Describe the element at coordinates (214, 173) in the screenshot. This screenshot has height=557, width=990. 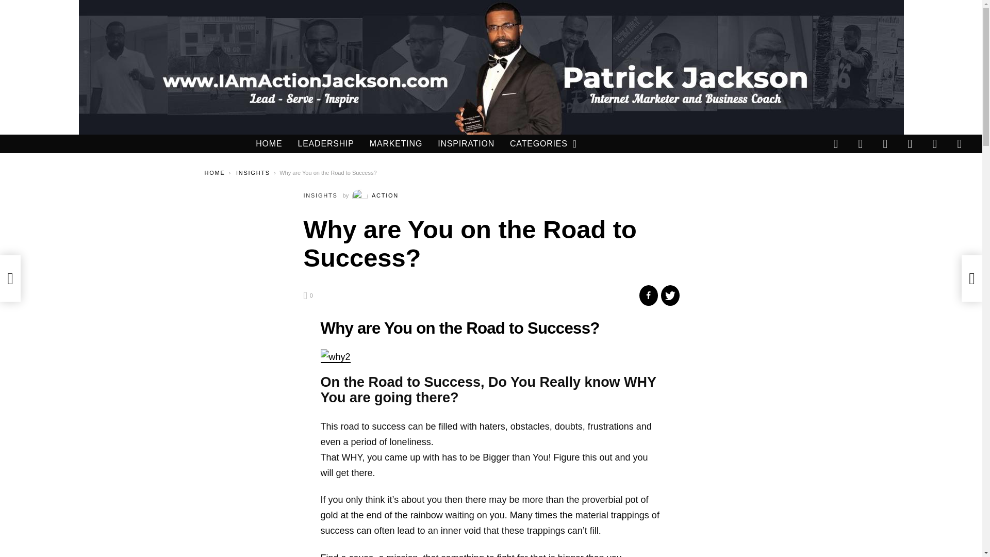
I see `HOME` at that location.